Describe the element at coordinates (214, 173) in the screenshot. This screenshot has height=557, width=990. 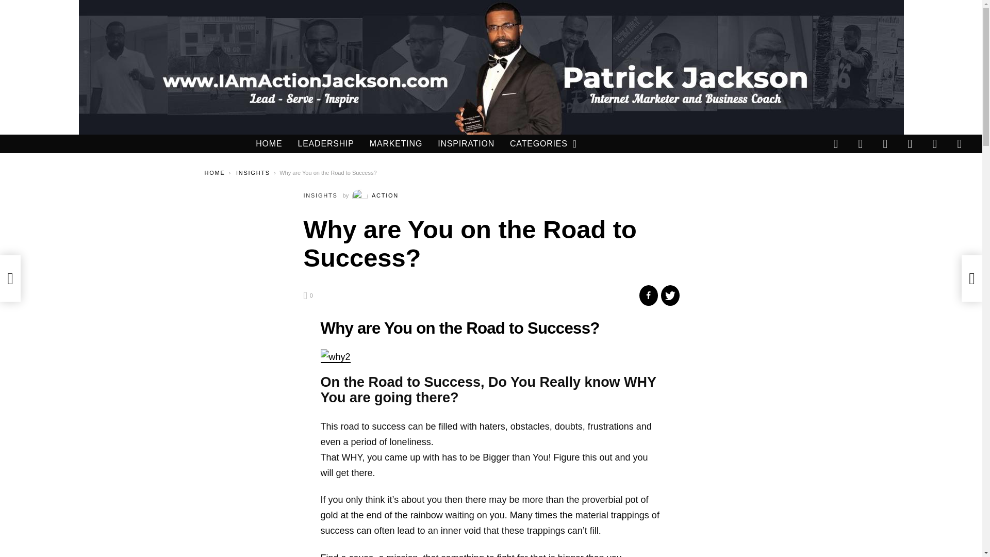
I see `HOME` at that location.